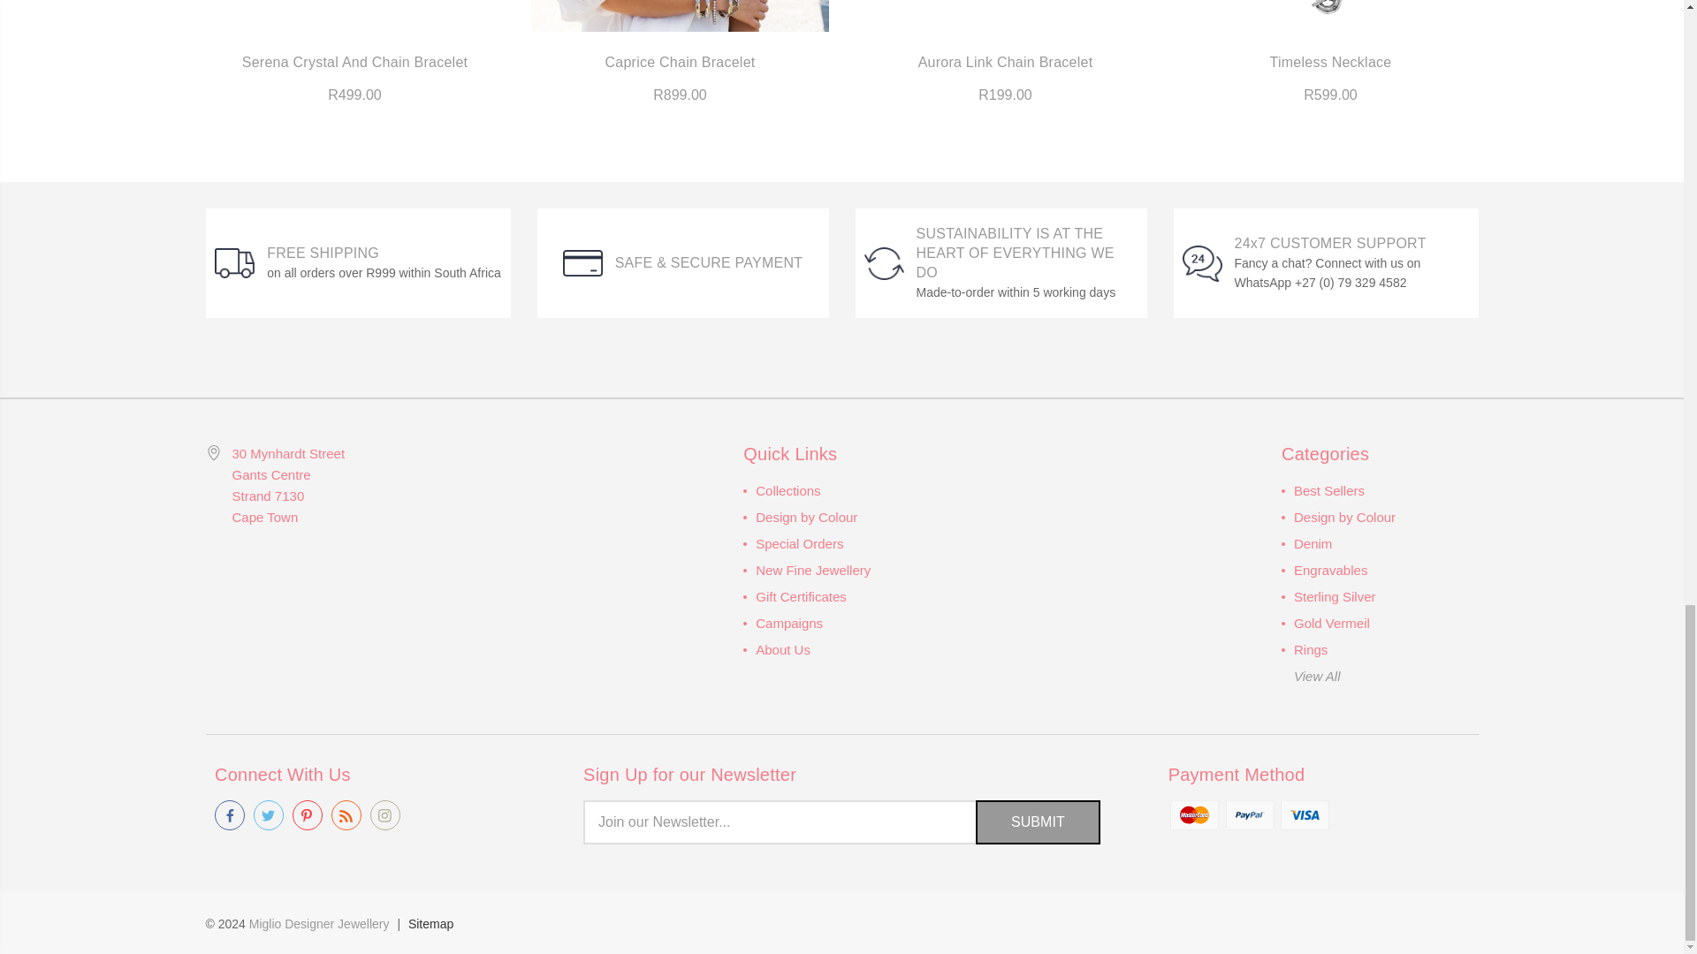 This screenshot has width=1697, height=954. What do you see at coordinates (354, 16) in the screenshot?
I see `Serena Crystal And Chain Bracelet` at bounding box center [354, 16].